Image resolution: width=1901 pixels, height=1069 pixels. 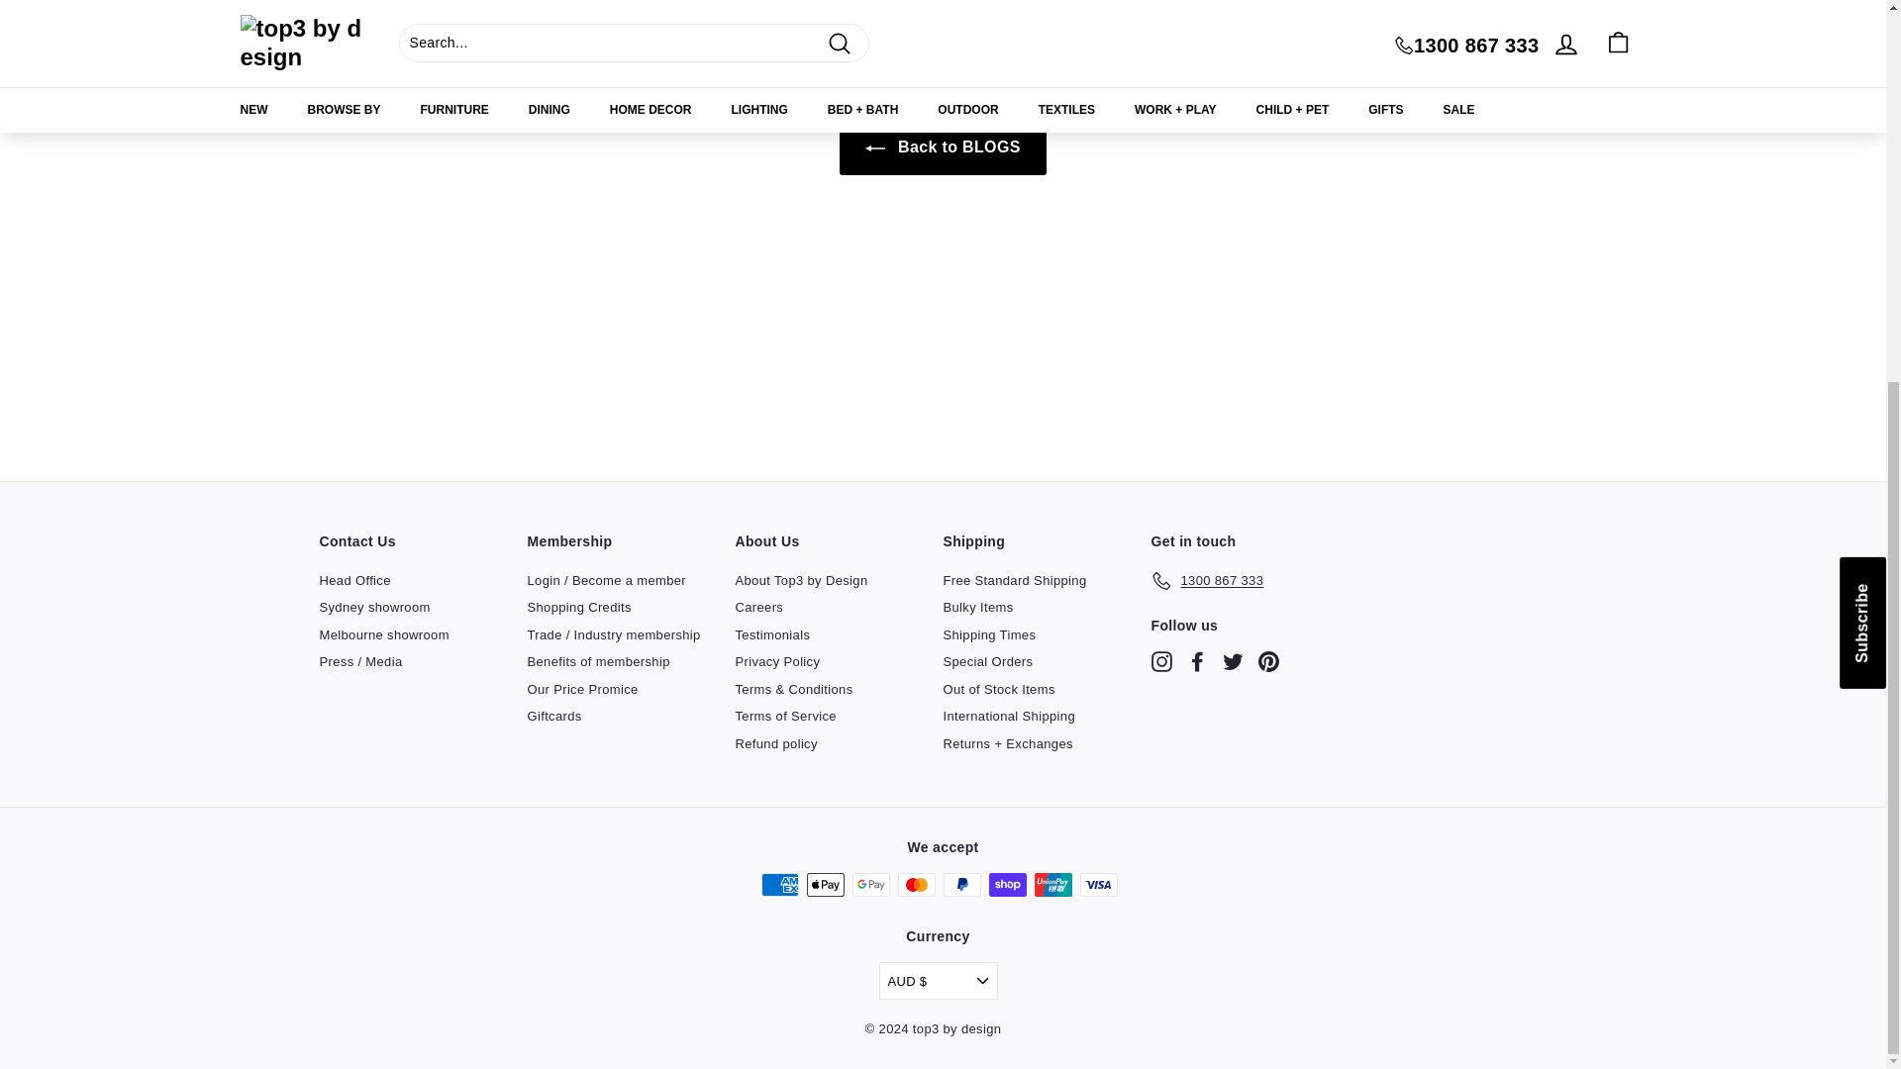 I want to click on top3 by design on Instagram, so click(x=1160, y=661).